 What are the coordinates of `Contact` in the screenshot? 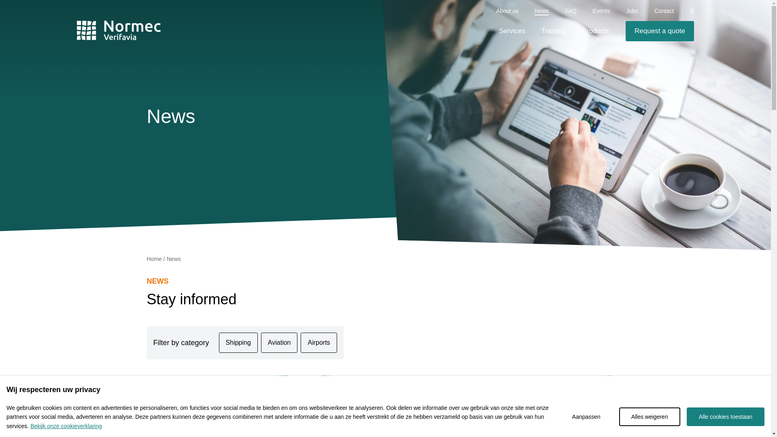 It's located at (664, 11).